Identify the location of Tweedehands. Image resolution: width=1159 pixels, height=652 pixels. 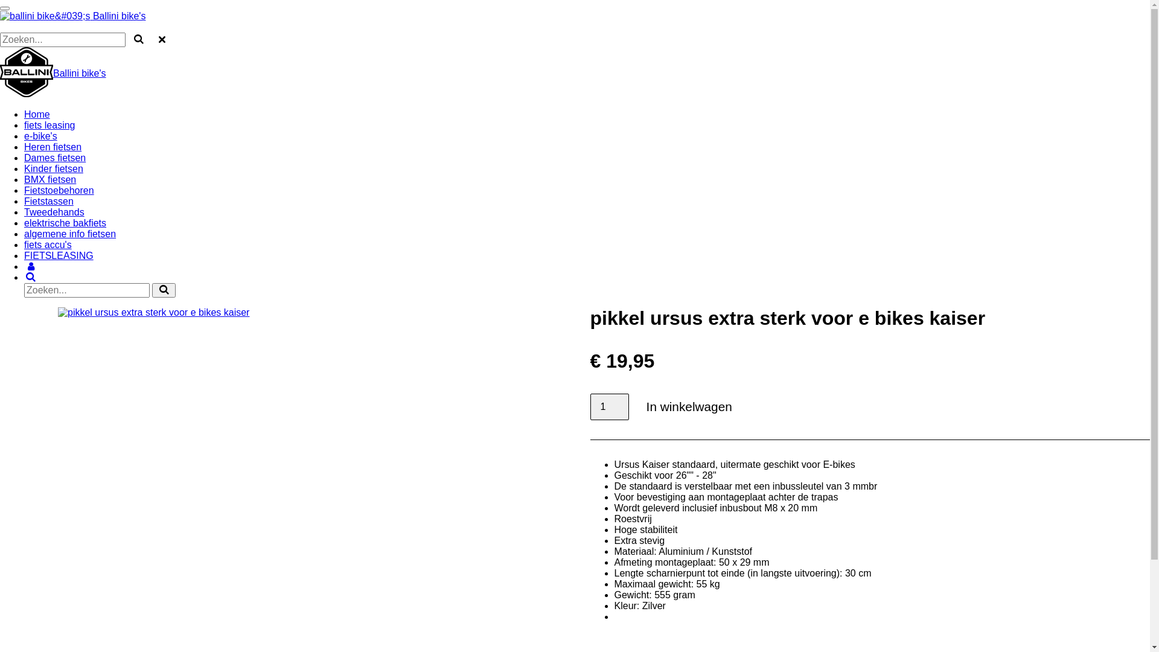
(54, 213).